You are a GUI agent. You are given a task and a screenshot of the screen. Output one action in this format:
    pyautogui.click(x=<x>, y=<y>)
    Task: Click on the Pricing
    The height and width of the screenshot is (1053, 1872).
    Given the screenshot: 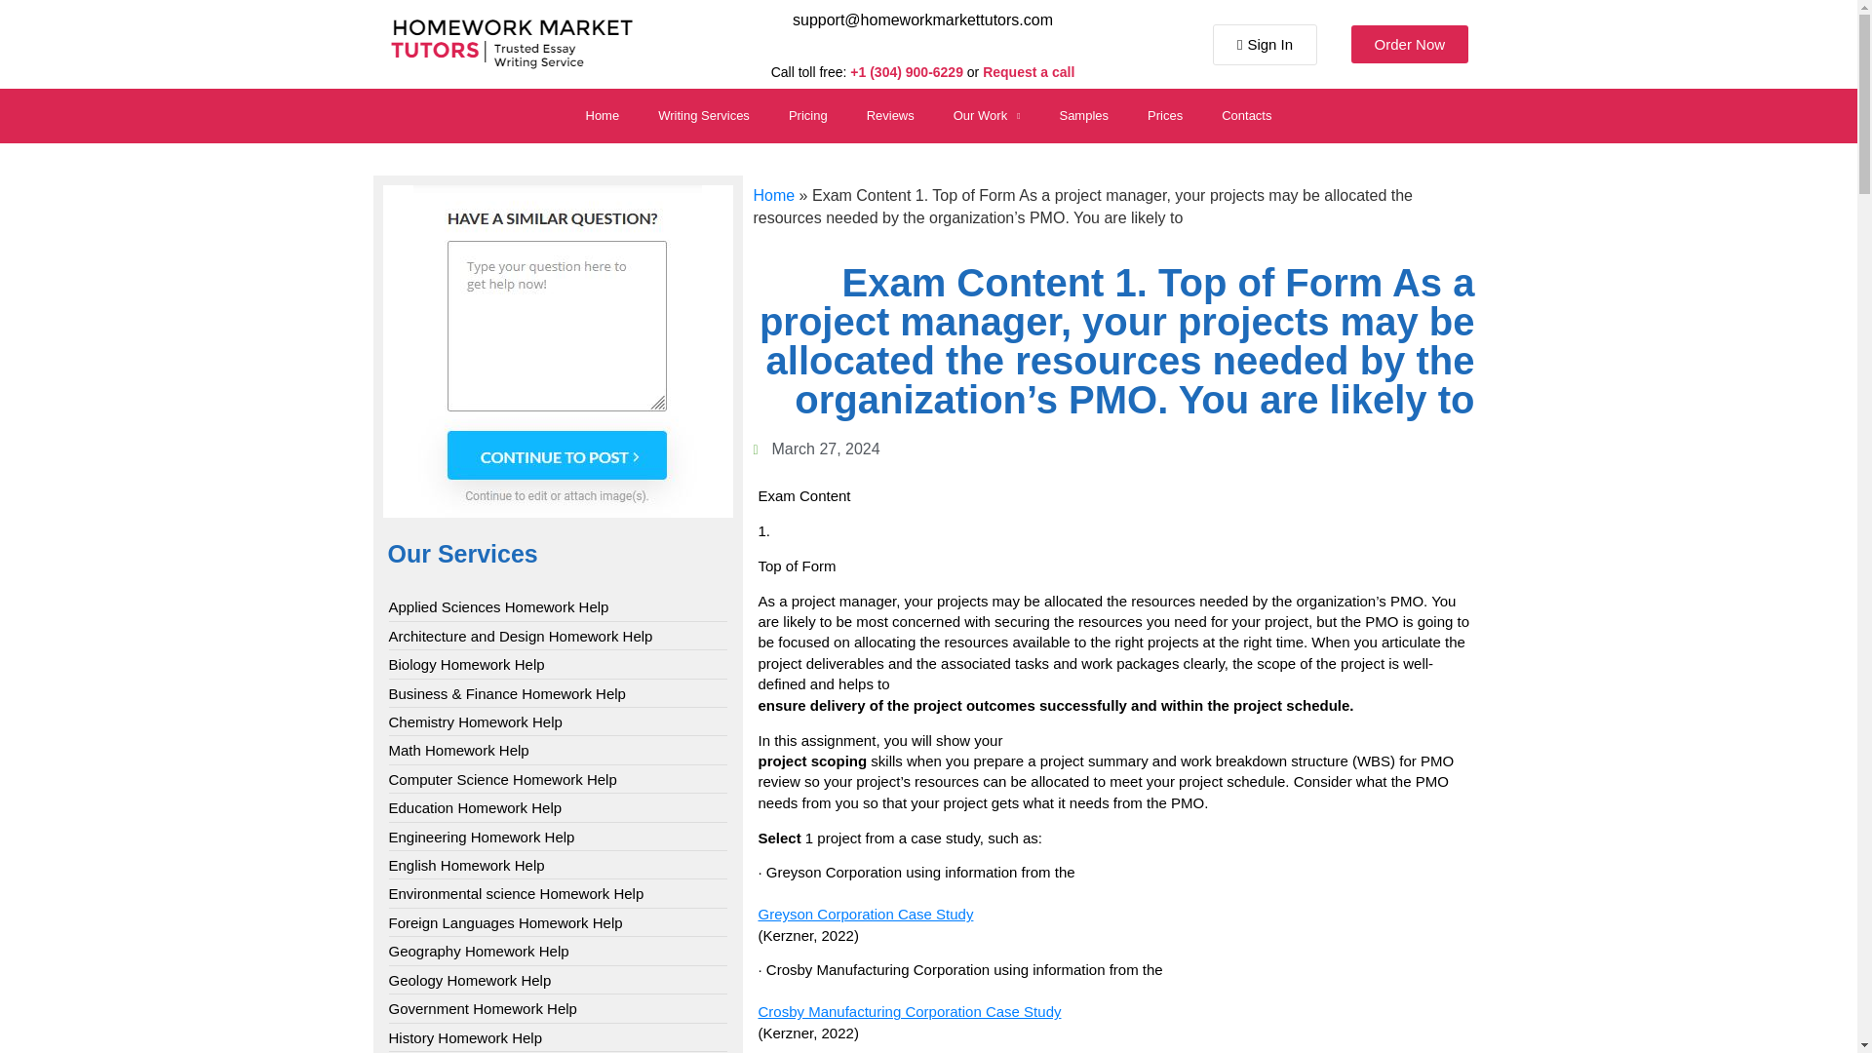 What is the action you would take?
    pyautogui.click(x=808, y=115)
    